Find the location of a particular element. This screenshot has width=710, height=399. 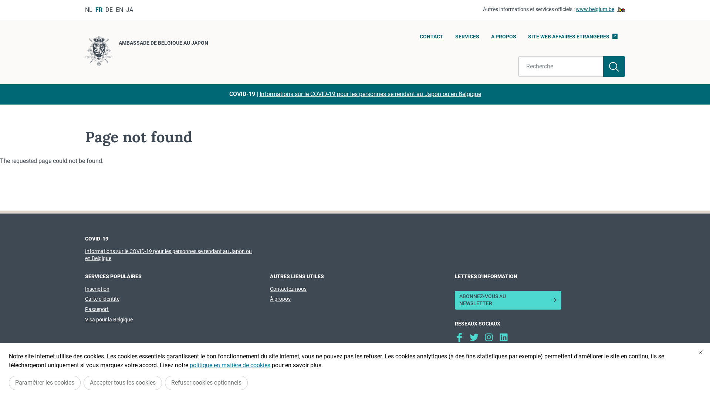

Visa pour la Belgique is located at coordinates (109, 320).